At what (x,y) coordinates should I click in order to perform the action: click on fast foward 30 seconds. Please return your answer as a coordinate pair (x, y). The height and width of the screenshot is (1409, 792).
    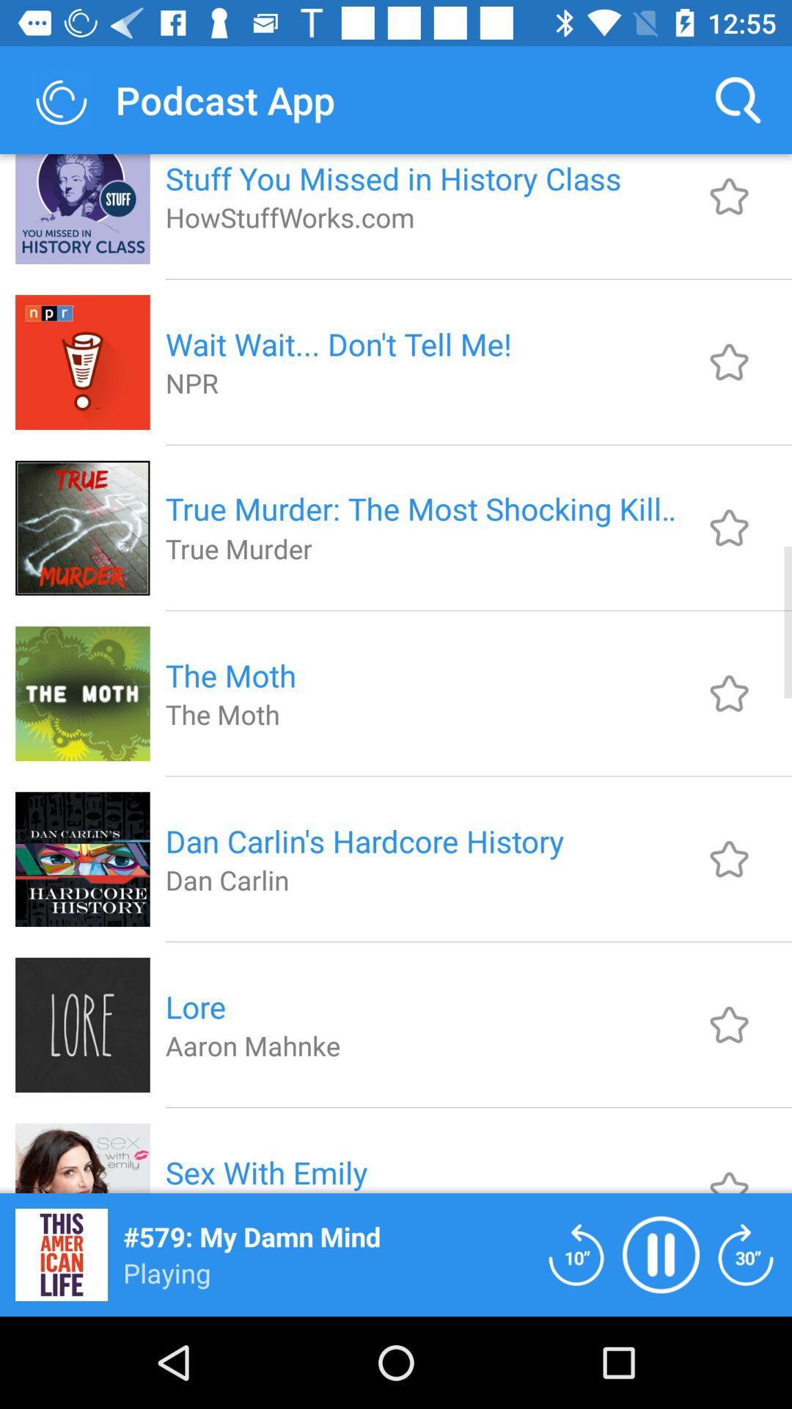
    Looking at the image, I should click on (746, 1255).